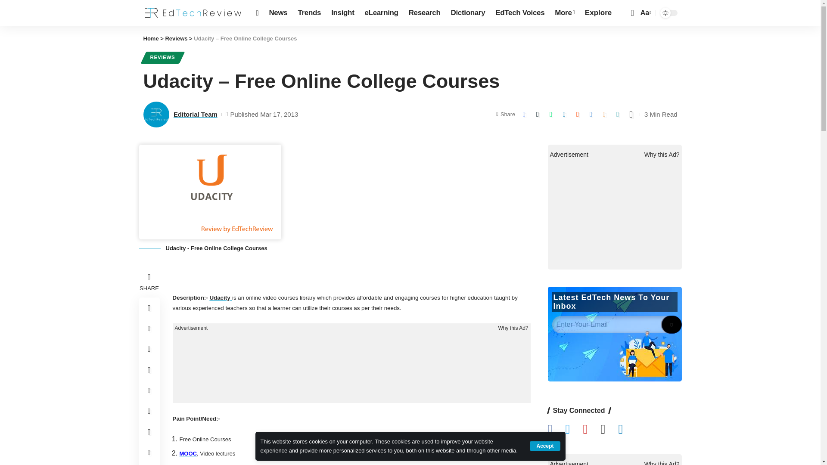 The image size is (827, 465). I want to click on Udacity - Free Online College Courses, so click(210, 192).